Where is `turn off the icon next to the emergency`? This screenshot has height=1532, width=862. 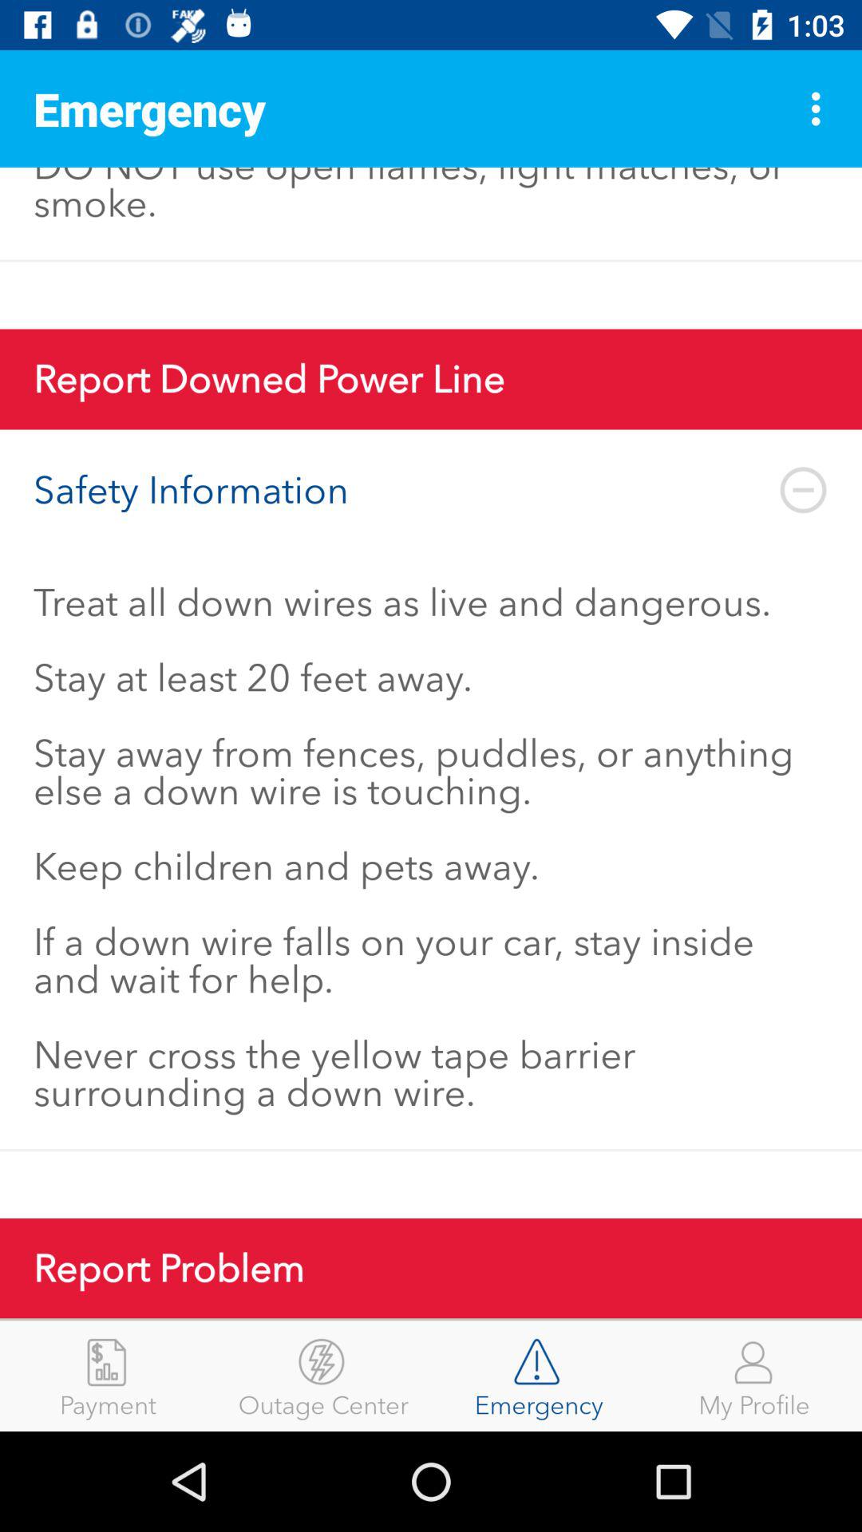
turn off the icon next to the emergency is located at coordinates (820, 109).